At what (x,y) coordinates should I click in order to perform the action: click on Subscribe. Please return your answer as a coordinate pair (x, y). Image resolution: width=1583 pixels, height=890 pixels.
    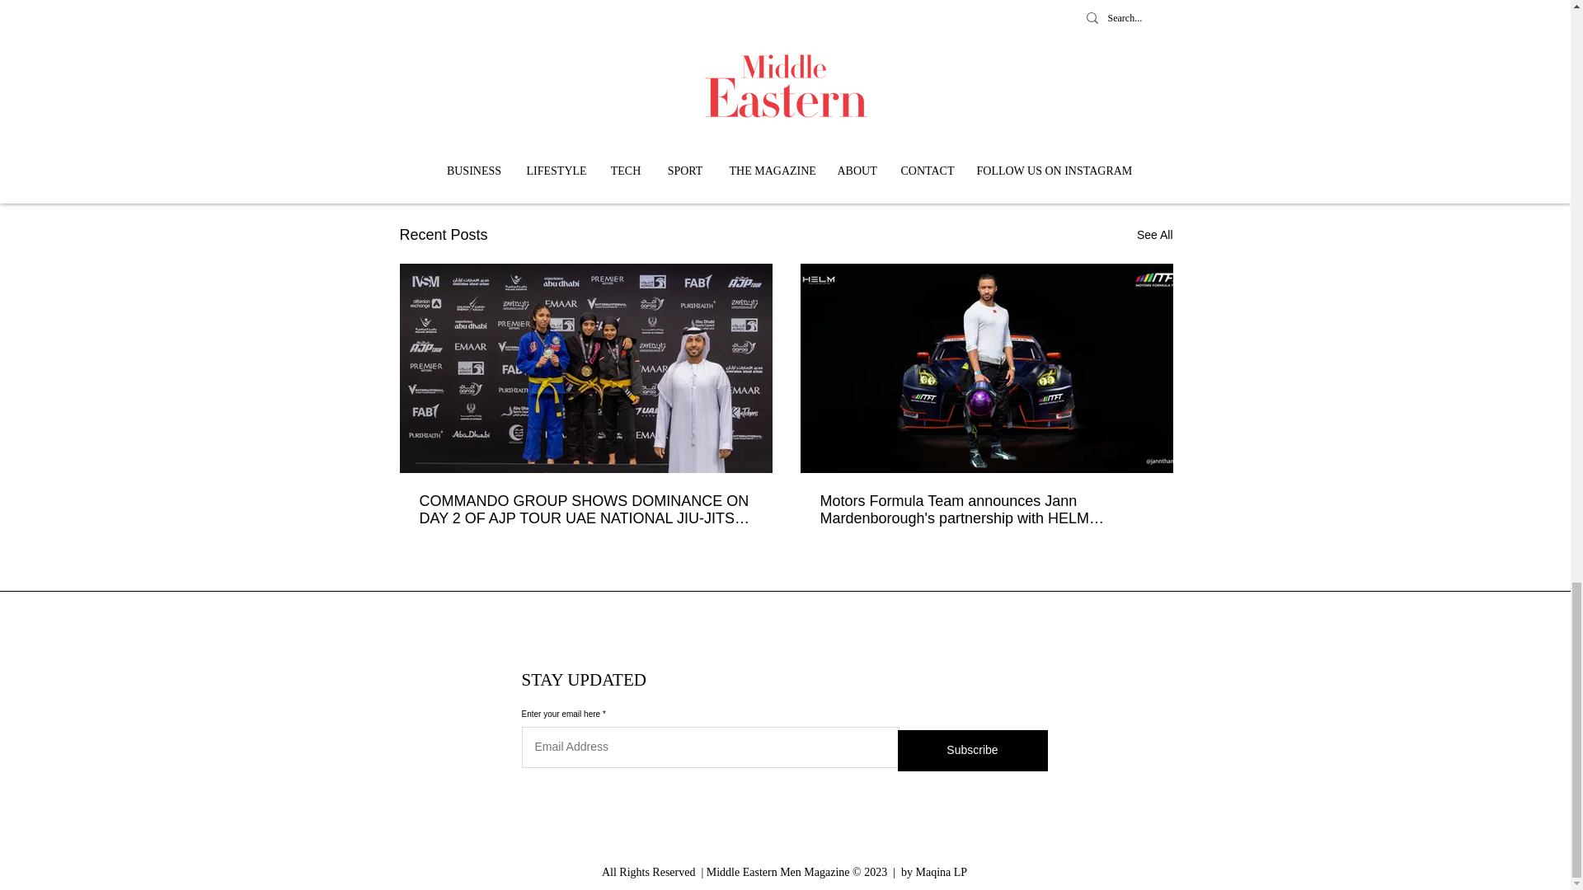
    Looking at the image, I should click on (971, 750).